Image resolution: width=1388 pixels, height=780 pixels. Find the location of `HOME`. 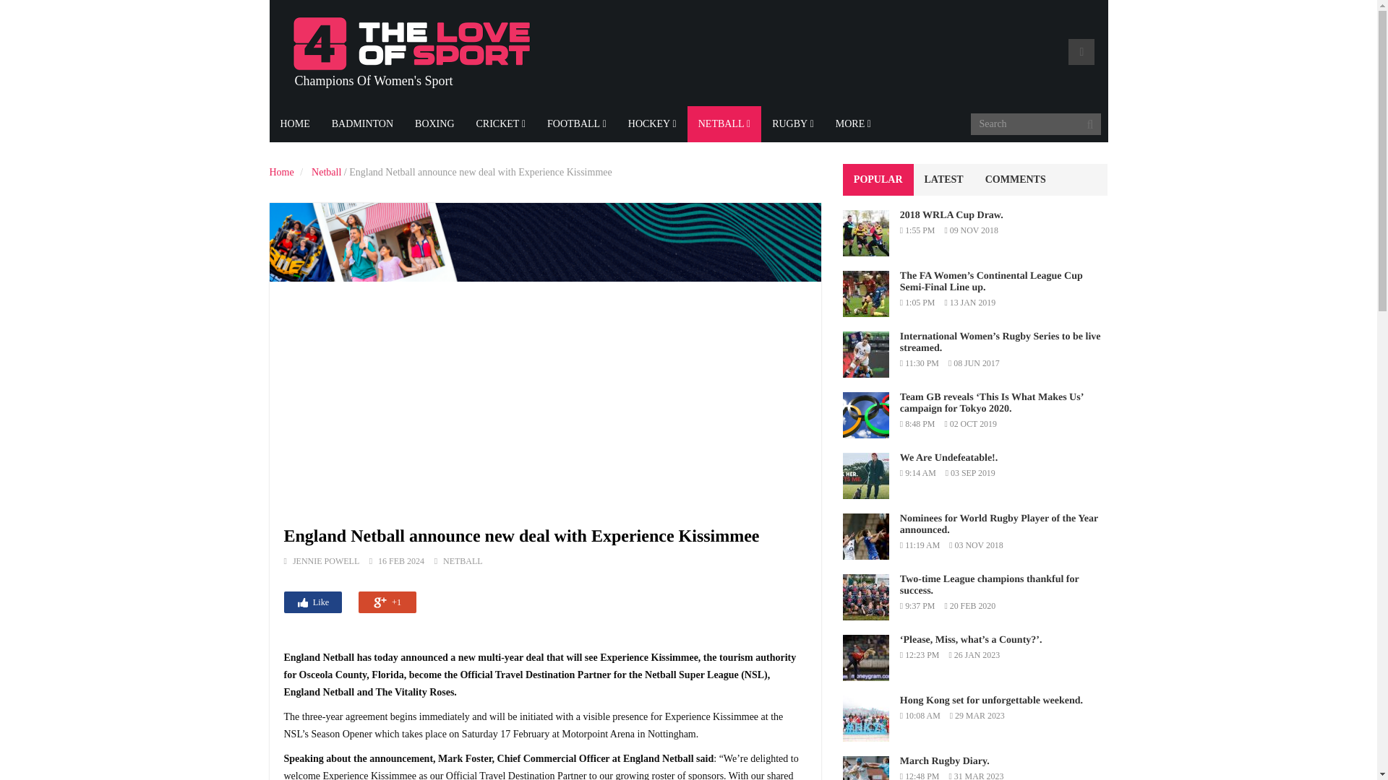

HOME is located at coordinates (295, 123).